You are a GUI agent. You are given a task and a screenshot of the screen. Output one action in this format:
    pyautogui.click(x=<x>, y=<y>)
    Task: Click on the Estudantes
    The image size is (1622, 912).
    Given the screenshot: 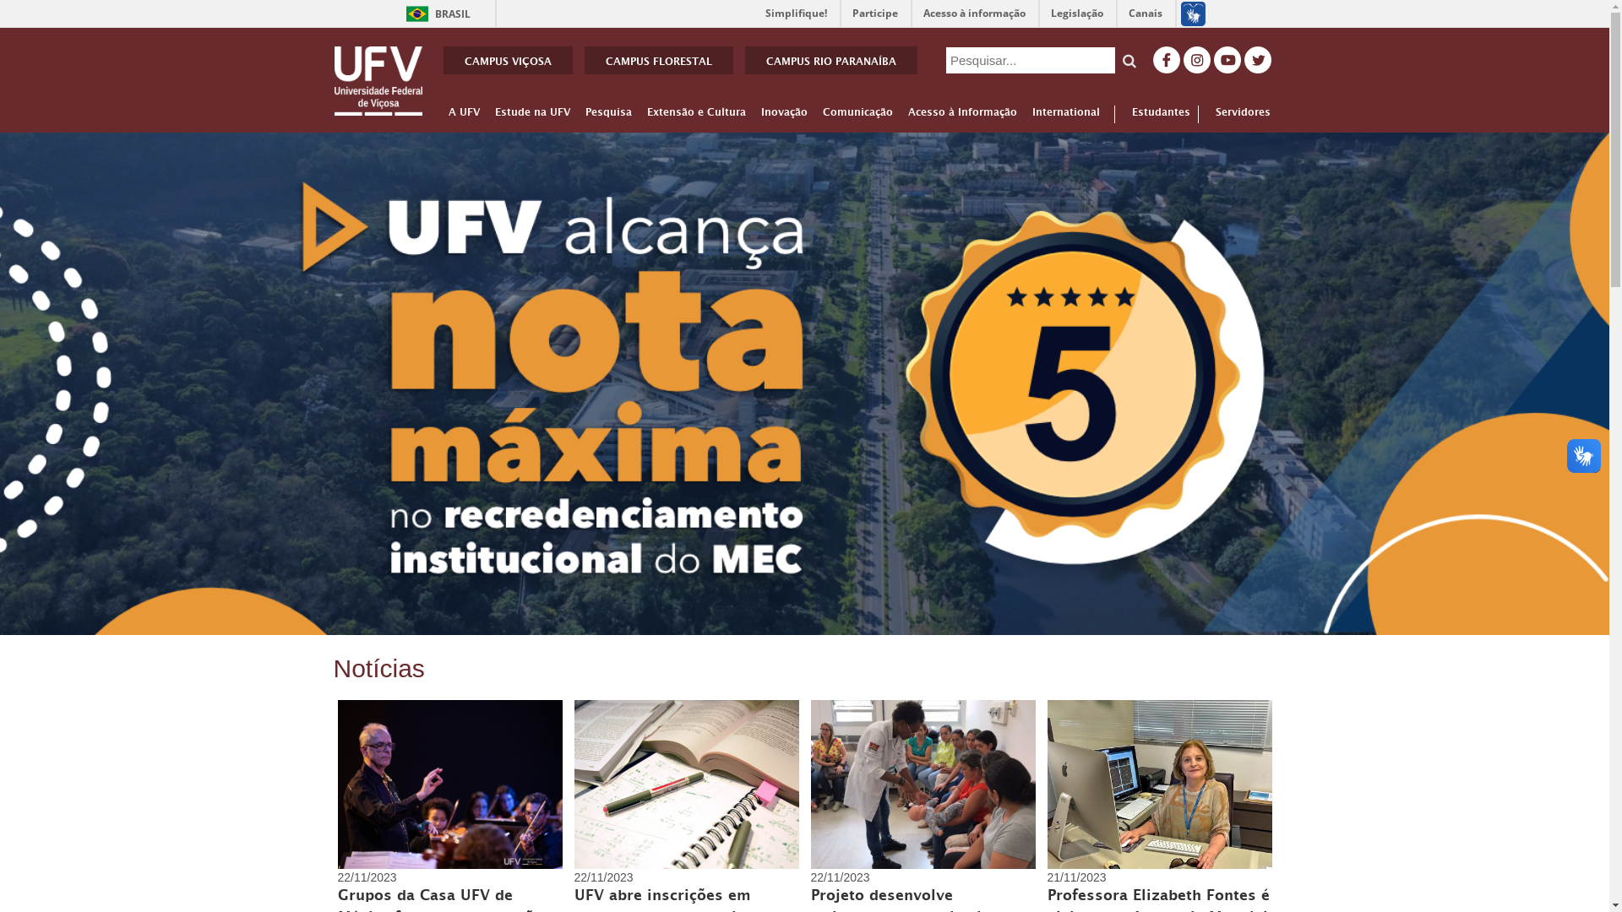 What is the action you would take?
    pyautogui.click(x=1151, y=115)
    